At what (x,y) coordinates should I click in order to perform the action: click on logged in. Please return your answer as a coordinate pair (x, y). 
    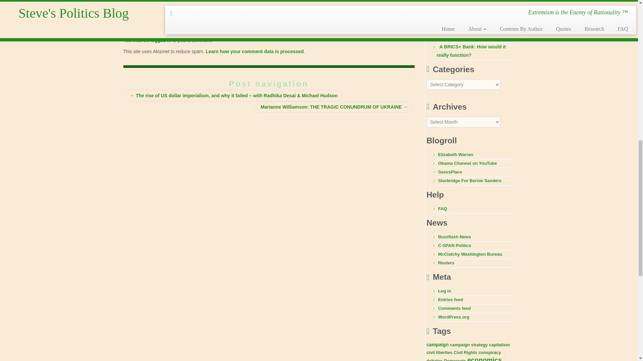
    Looking at the image, I should click on (161, 40).